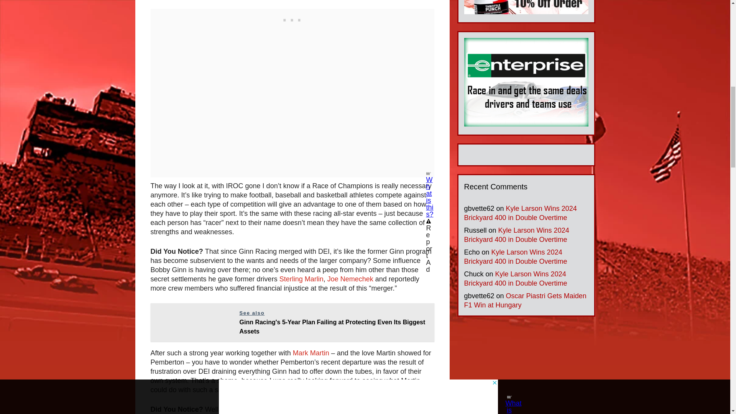 The height and width of the screenshot is (414, 736). I want to click on Mark Martin, so click(311, 353).